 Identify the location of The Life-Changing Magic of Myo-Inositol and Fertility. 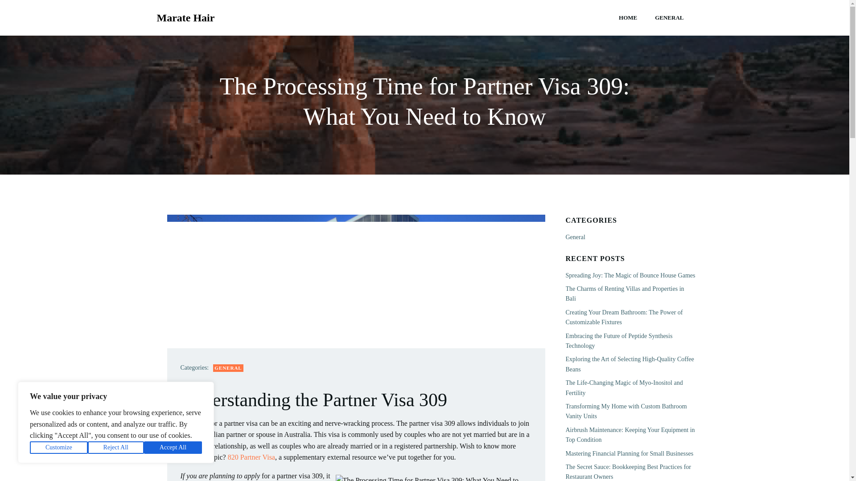
(623, 387).